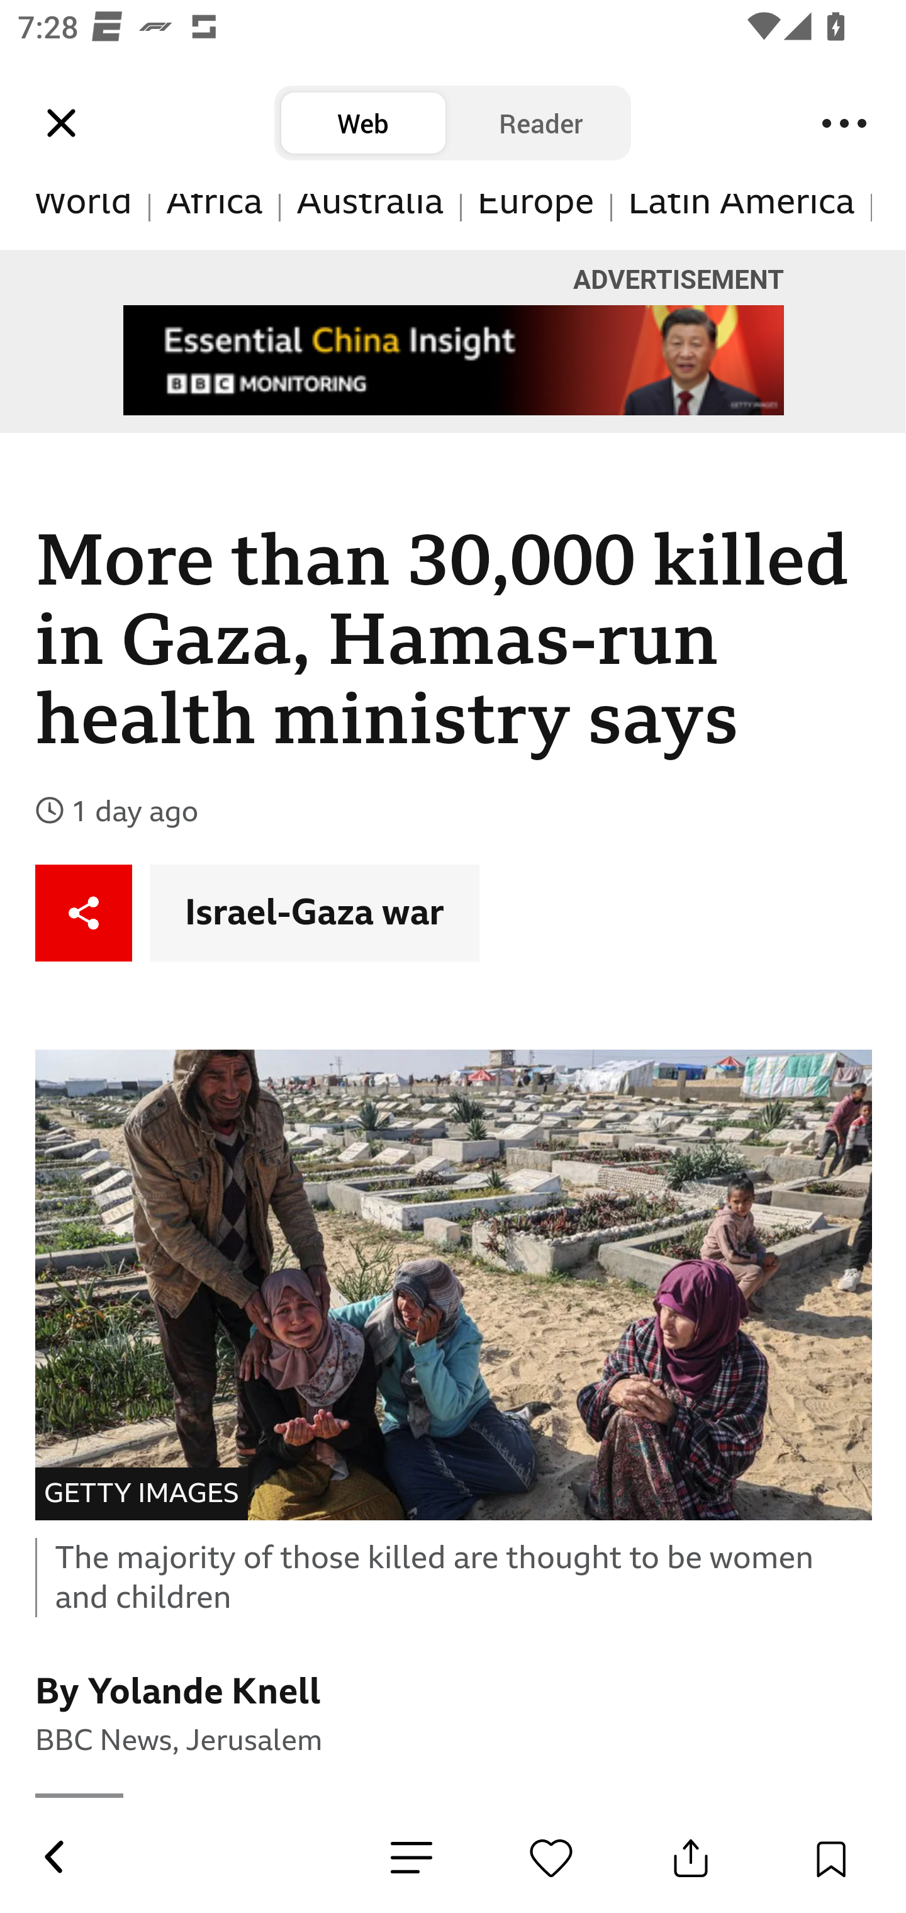 This screenshot has width=906, height=1913. I want to click on Save Button, so click(830, 1858).